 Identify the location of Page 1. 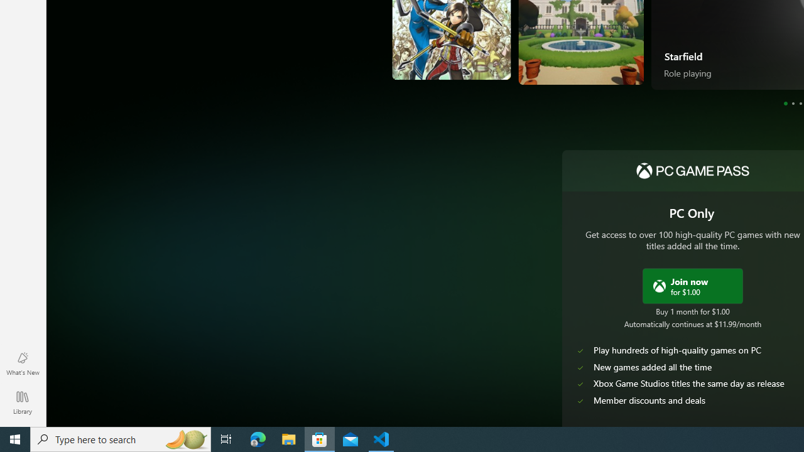
(785, 103).